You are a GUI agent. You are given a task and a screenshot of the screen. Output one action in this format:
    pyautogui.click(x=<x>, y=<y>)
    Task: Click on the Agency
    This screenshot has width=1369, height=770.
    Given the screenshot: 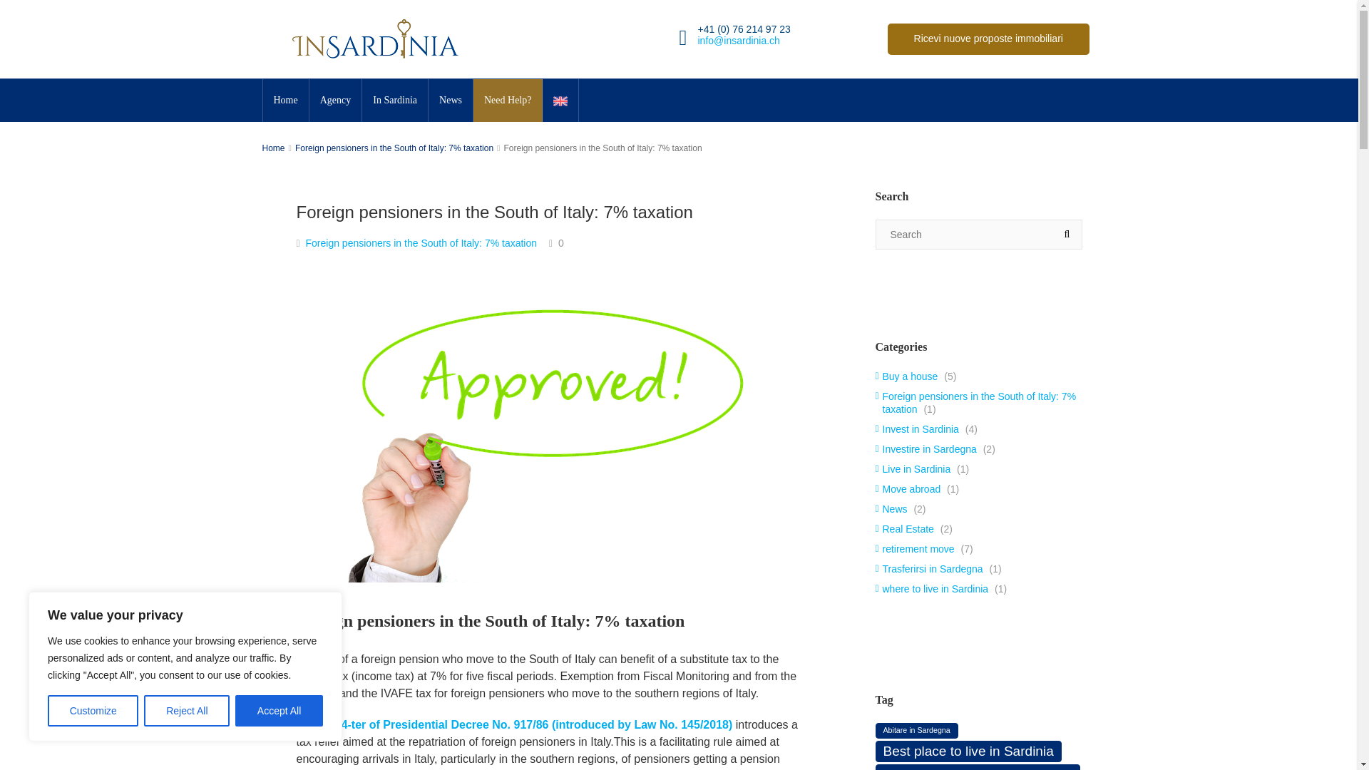 What is the action you would take?
    pyautogui.click(x=335, y=100)
    